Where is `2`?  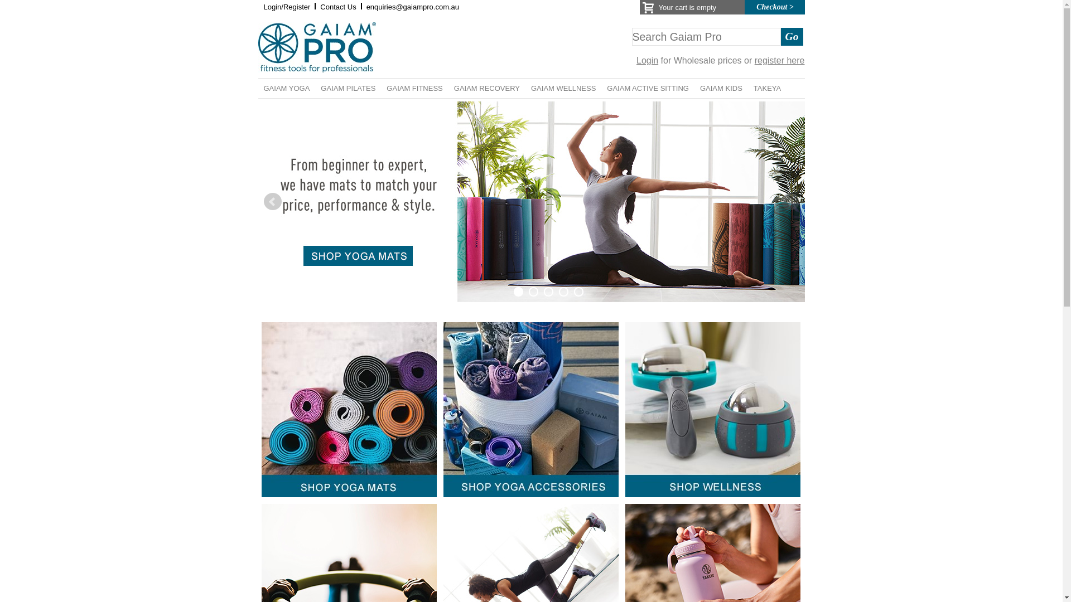
2 is located at coordinates (533, 292).